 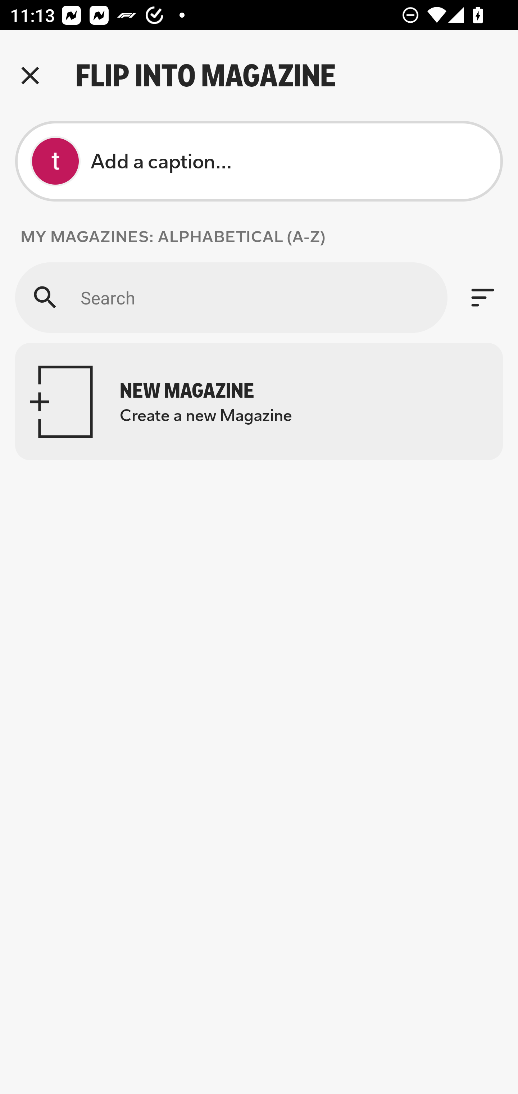 What do you see at coordinates (231, 297) in the screenshot?
I see `Search` at bounding box center [231, 297].